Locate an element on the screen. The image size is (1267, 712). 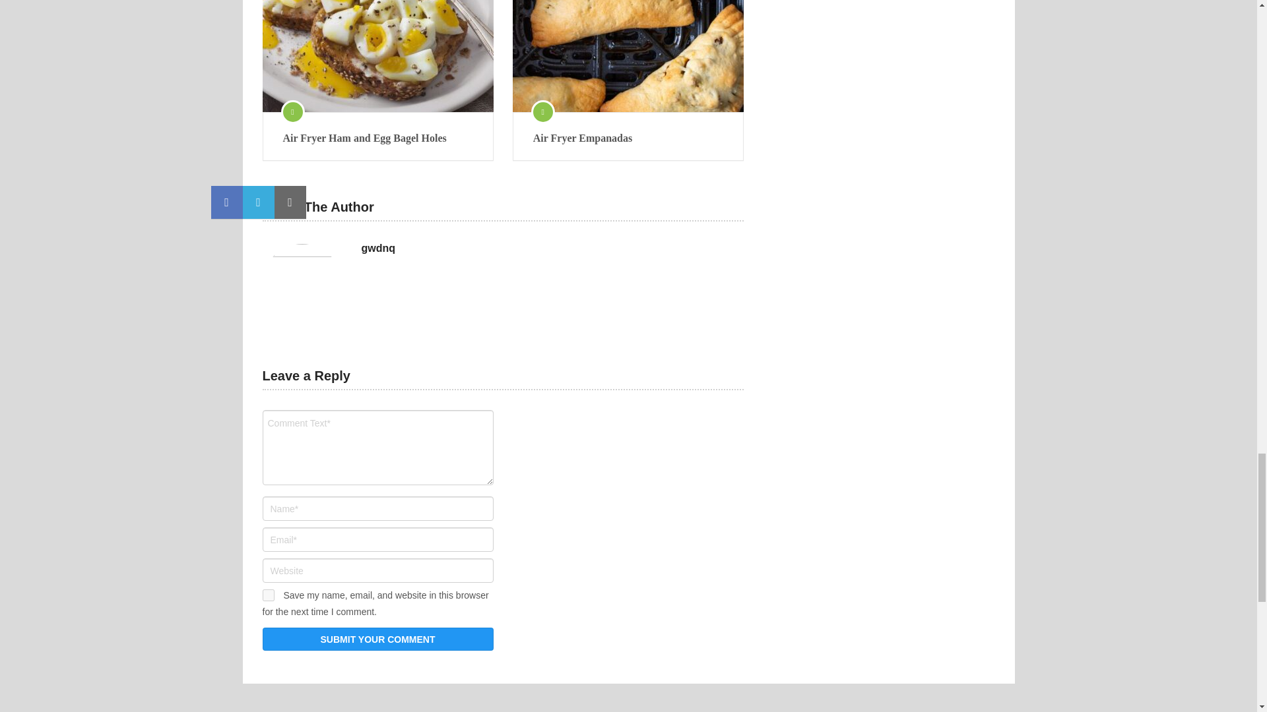
Air Fryer Ham and Egg Bagel Holes is located at coordinates (377, 138).